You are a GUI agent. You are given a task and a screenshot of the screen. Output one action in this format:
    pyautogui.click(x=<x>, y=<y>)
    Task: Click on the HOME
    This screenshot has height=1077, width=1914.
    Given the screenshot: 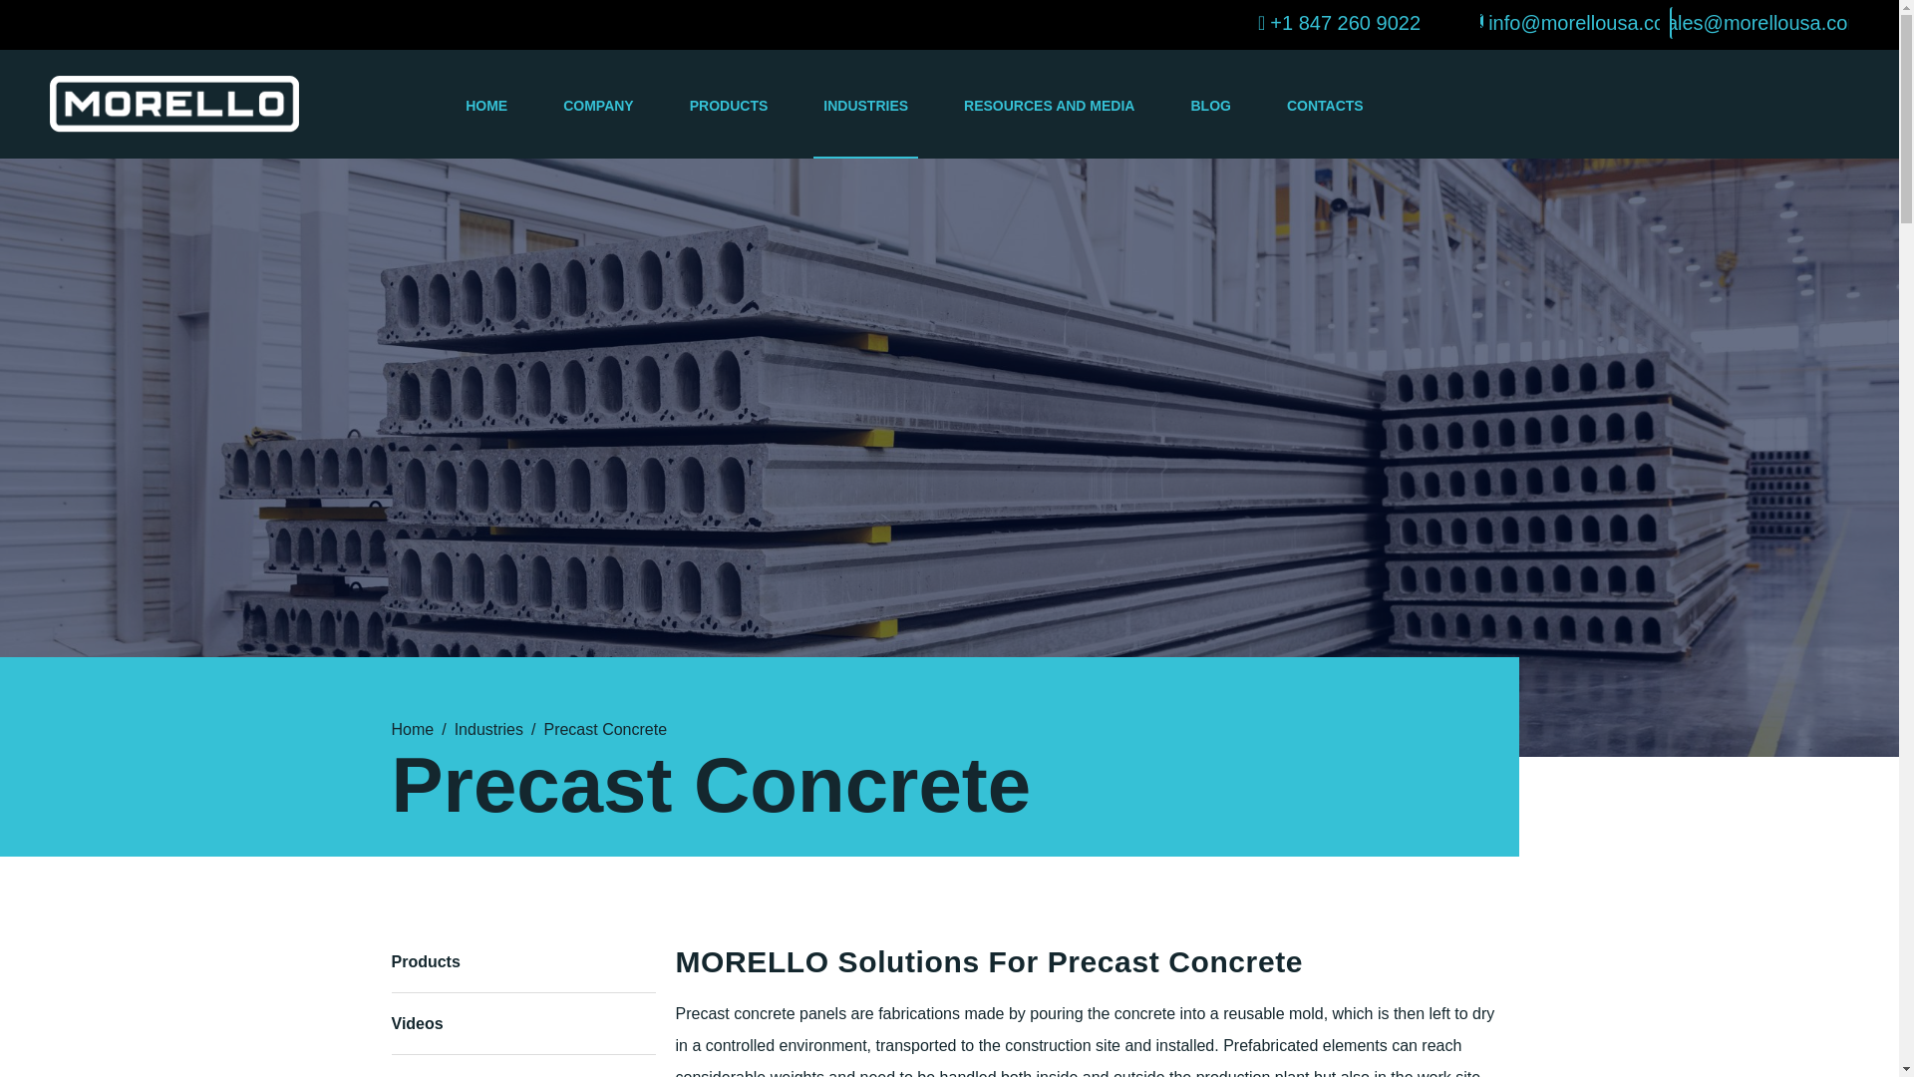 What is the action you would take?
    pyautogui.click(x=485, y=124)
    